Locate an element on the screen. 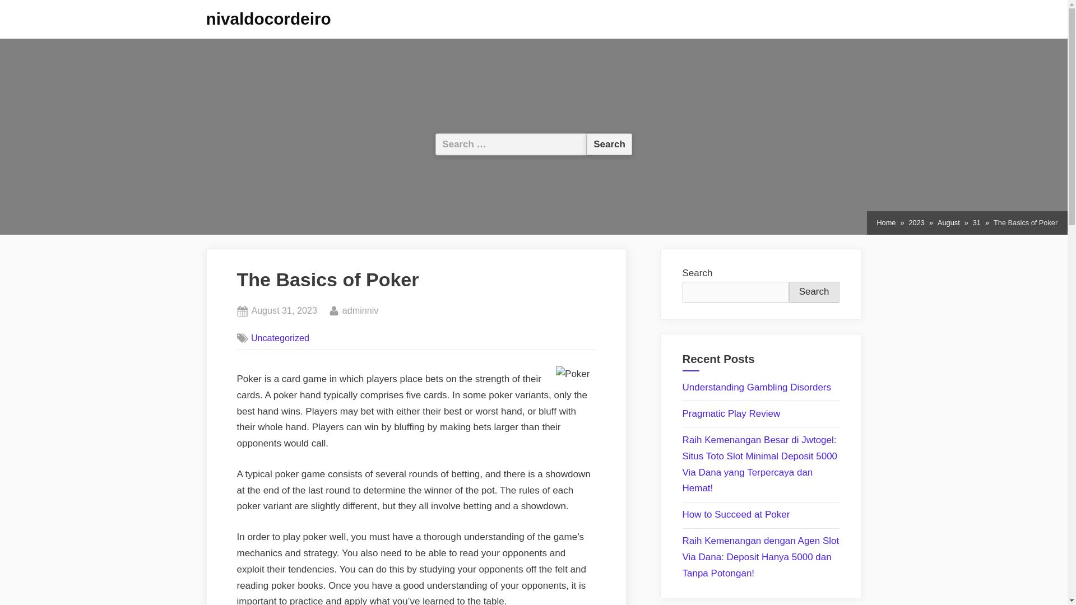 The height and width of the screenshot is (605, 1076). August is located at coordinates (948, 223).